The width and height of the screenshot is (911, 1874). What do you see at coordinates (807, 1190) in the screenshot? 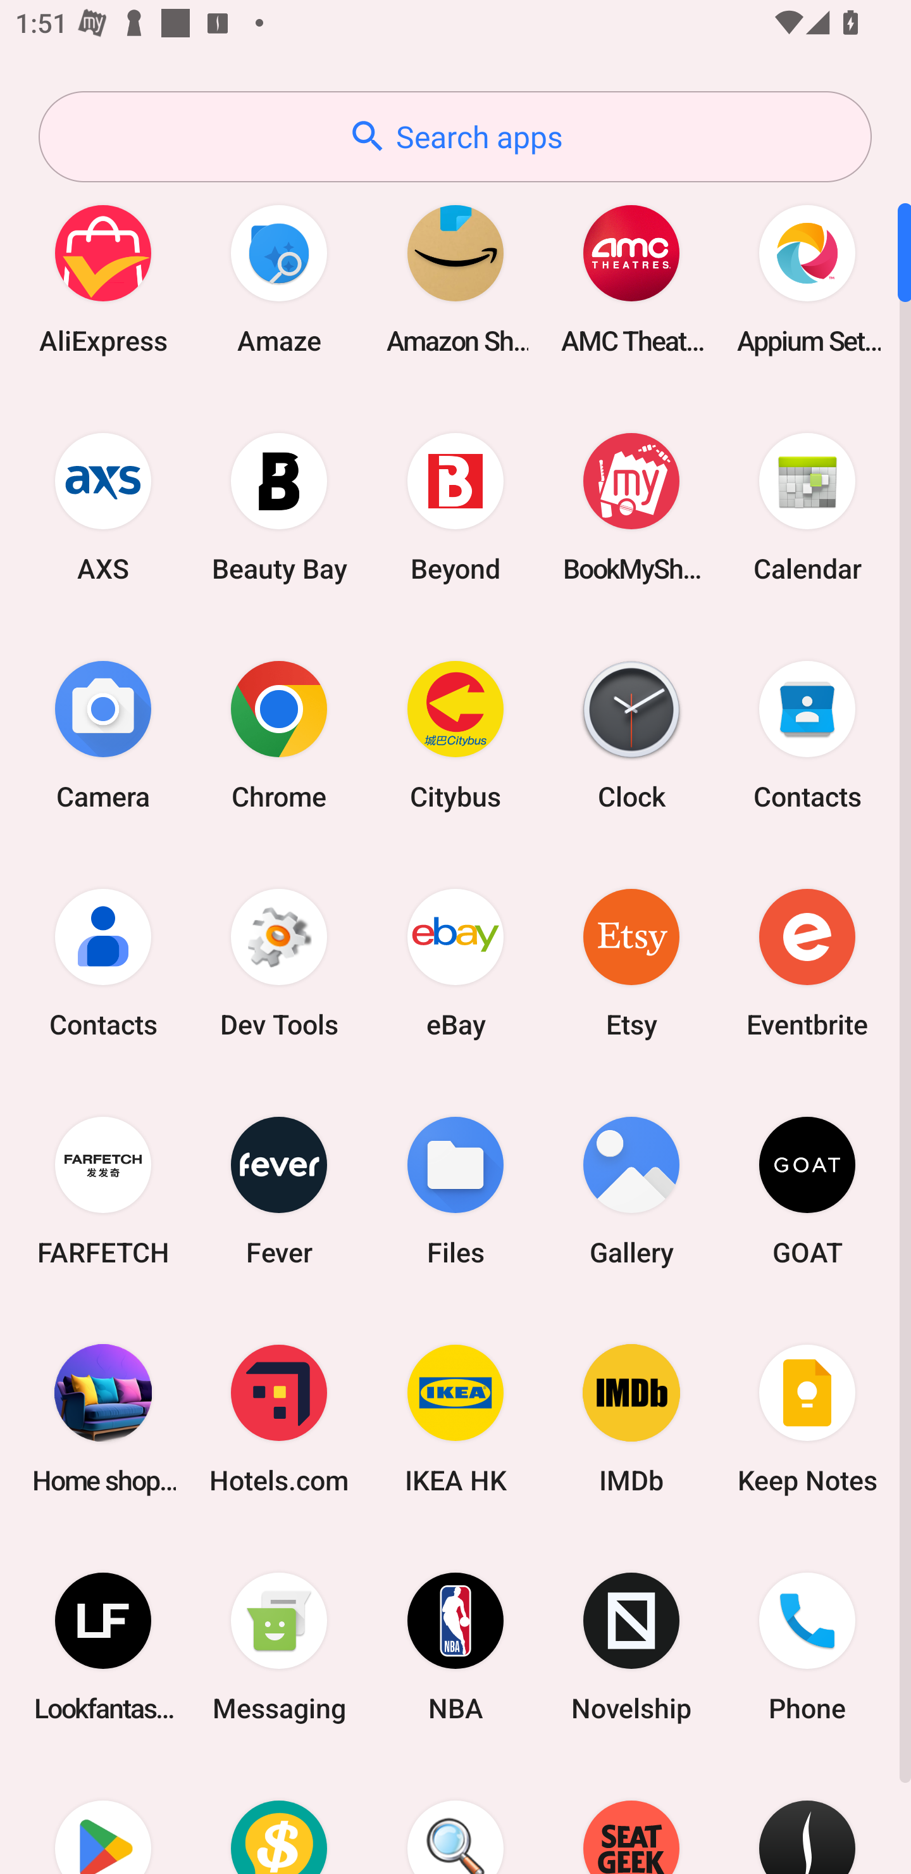
I see `GOAT` at bounding box center [807, 1190].